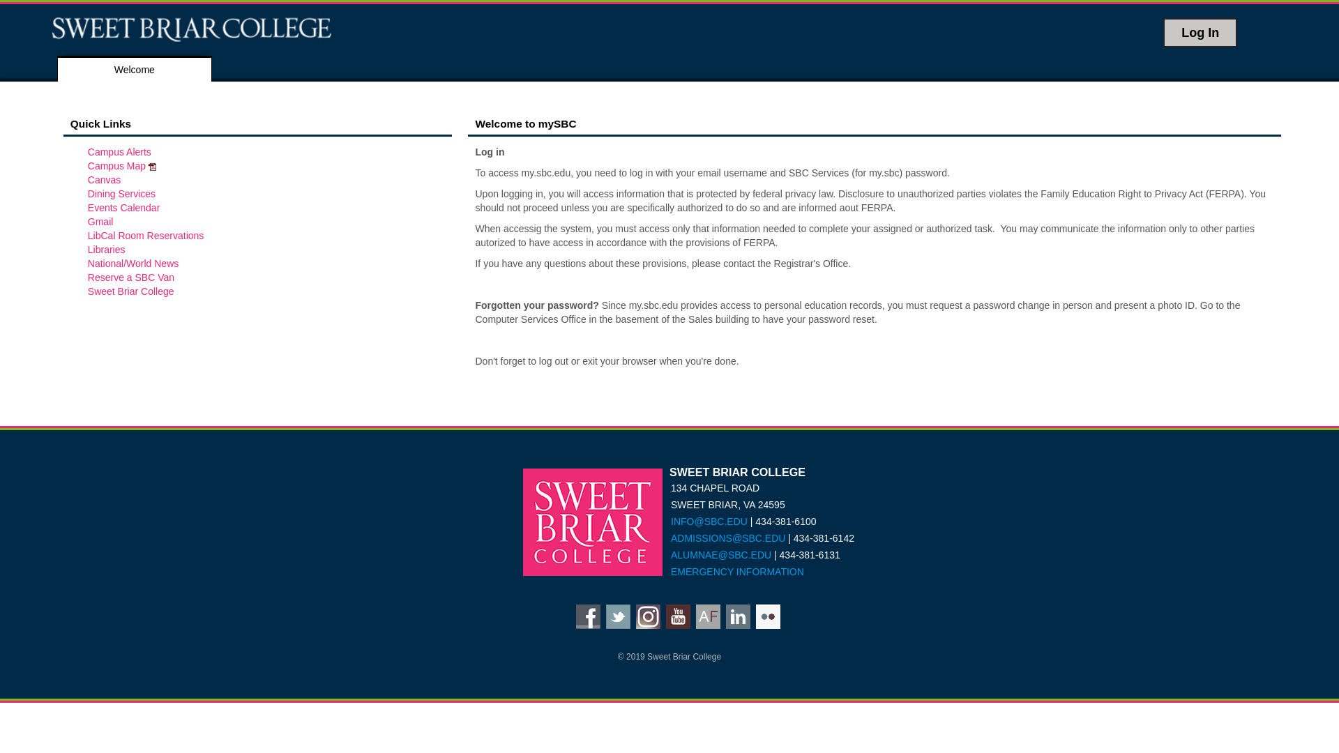 The image size is (1339, 753). Describe the element at coordinates (131, 277) in the screenshot. I see `Reserve a SBC Van` at that location.